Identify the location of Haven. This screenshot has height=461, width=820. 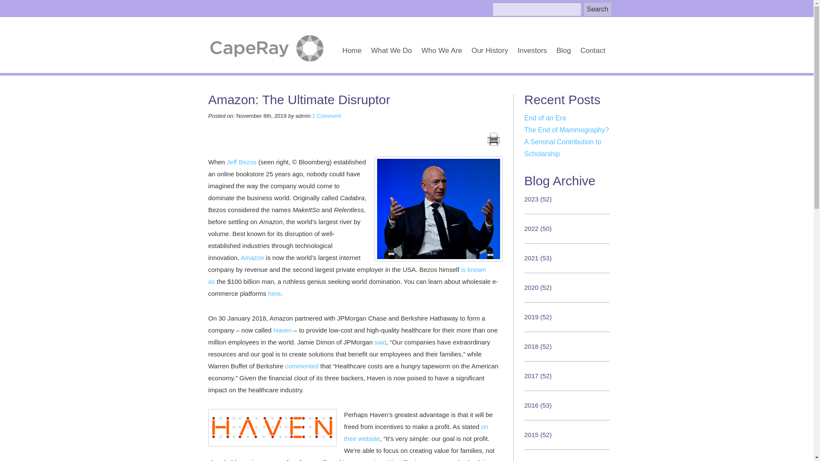
(282, 330).